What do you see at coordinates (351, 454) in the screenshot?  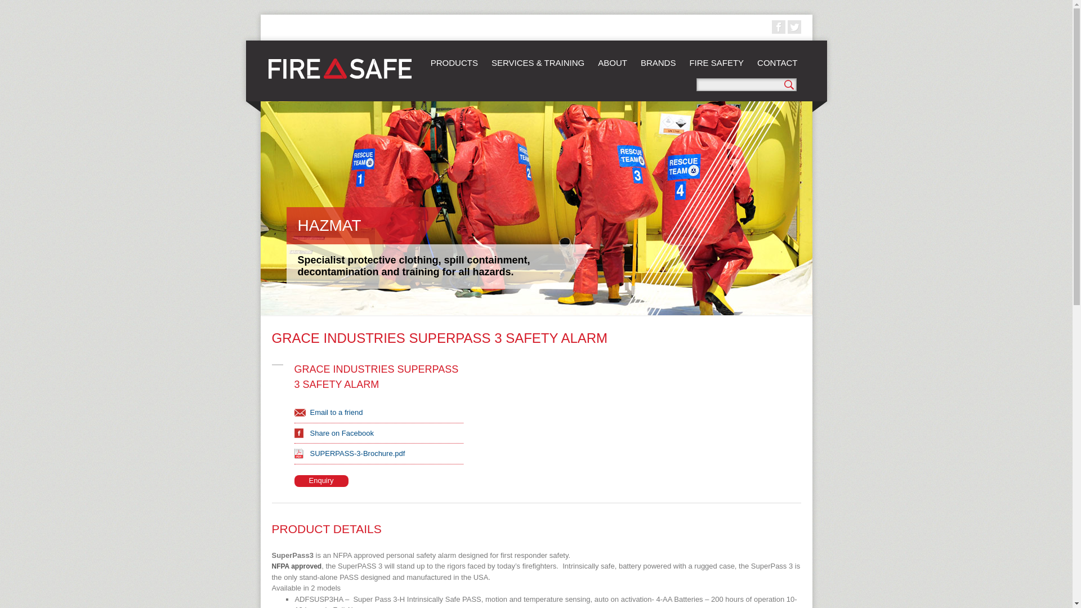 I see `SUPERPASS-3-Brochure.pdf` at bounding box center [351, 454].